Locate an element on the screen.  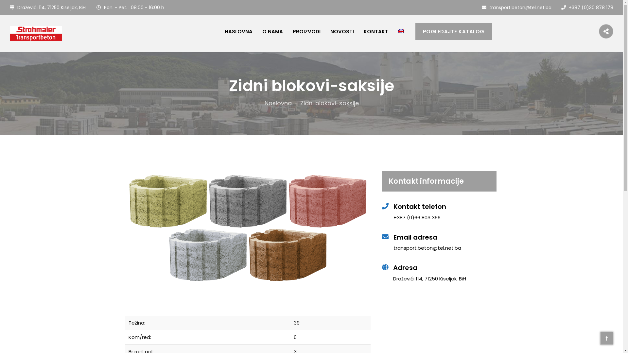
Naslovna is located at coordinates (281, 103).